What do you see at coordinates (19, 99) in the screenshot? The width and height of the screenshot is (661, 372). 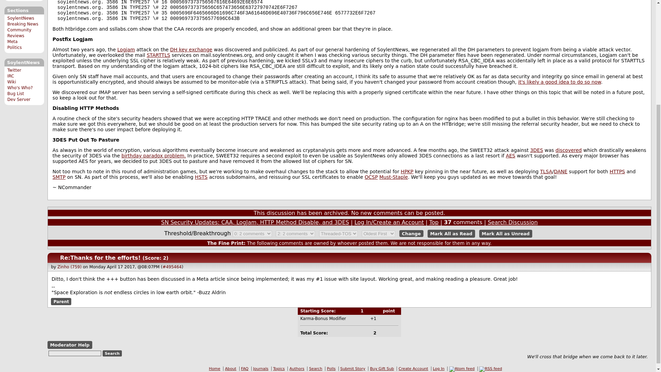 I see `Dev Server` at bounding box center [19, 99].